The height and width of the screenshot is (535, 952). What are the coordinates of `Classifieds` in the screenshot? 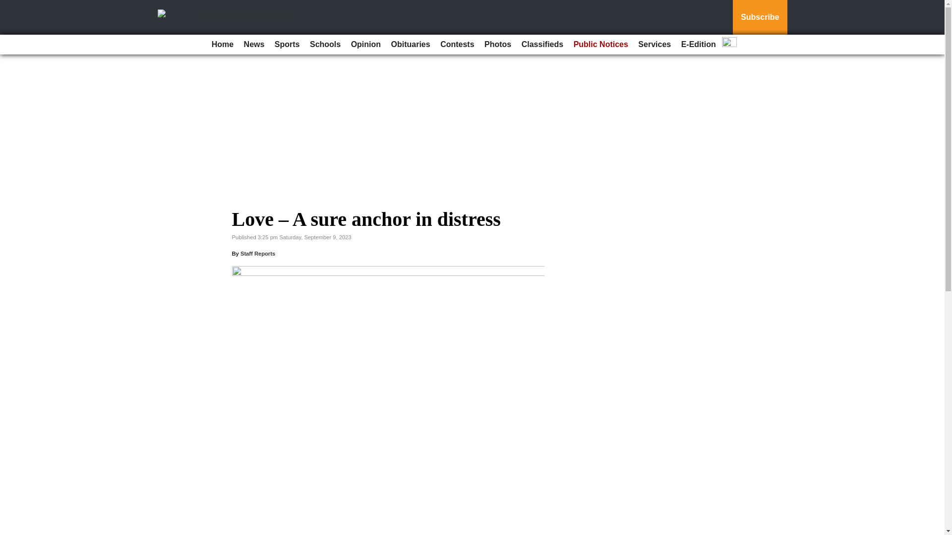 It's located at (542, 45).